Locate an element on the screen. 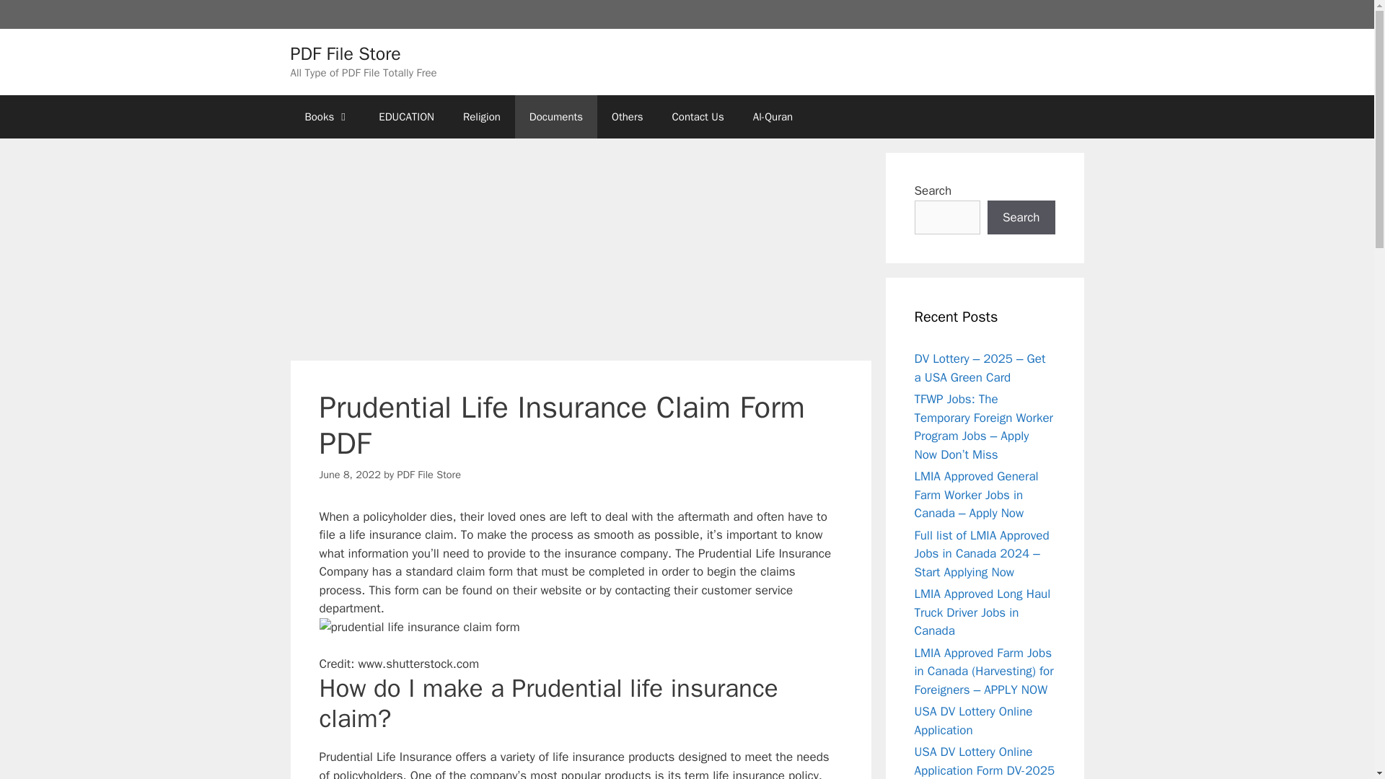  Others is located at coordinates (626, 117).